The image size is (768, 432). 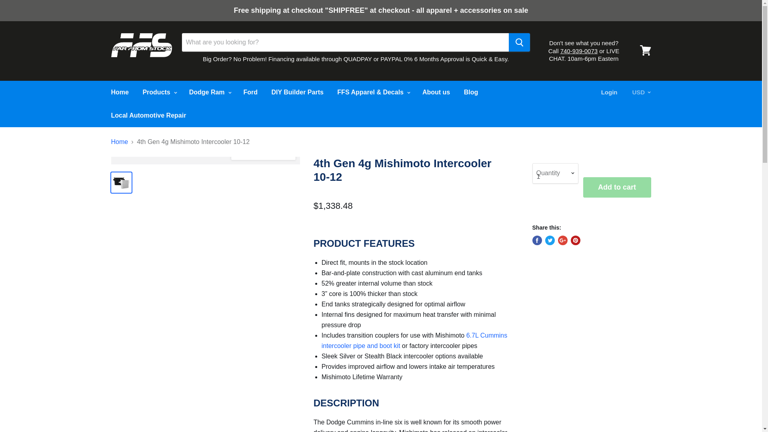 I want to click on Products, so click(x=159, y=92).